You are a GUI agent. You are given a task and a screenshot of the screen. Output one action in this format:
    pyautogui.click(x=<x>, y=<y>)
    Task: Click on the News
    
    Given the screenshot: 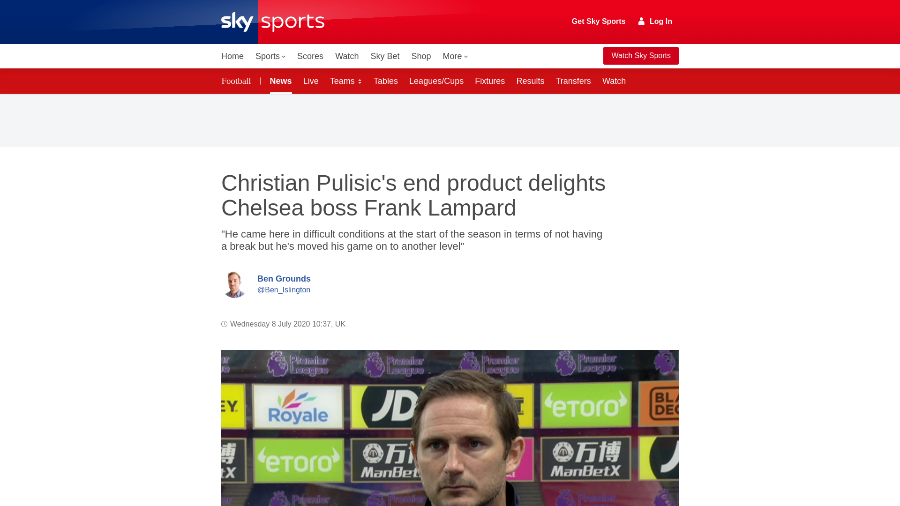 What is the action you would take?
    pyautogui.click(x=279, y=81)
    